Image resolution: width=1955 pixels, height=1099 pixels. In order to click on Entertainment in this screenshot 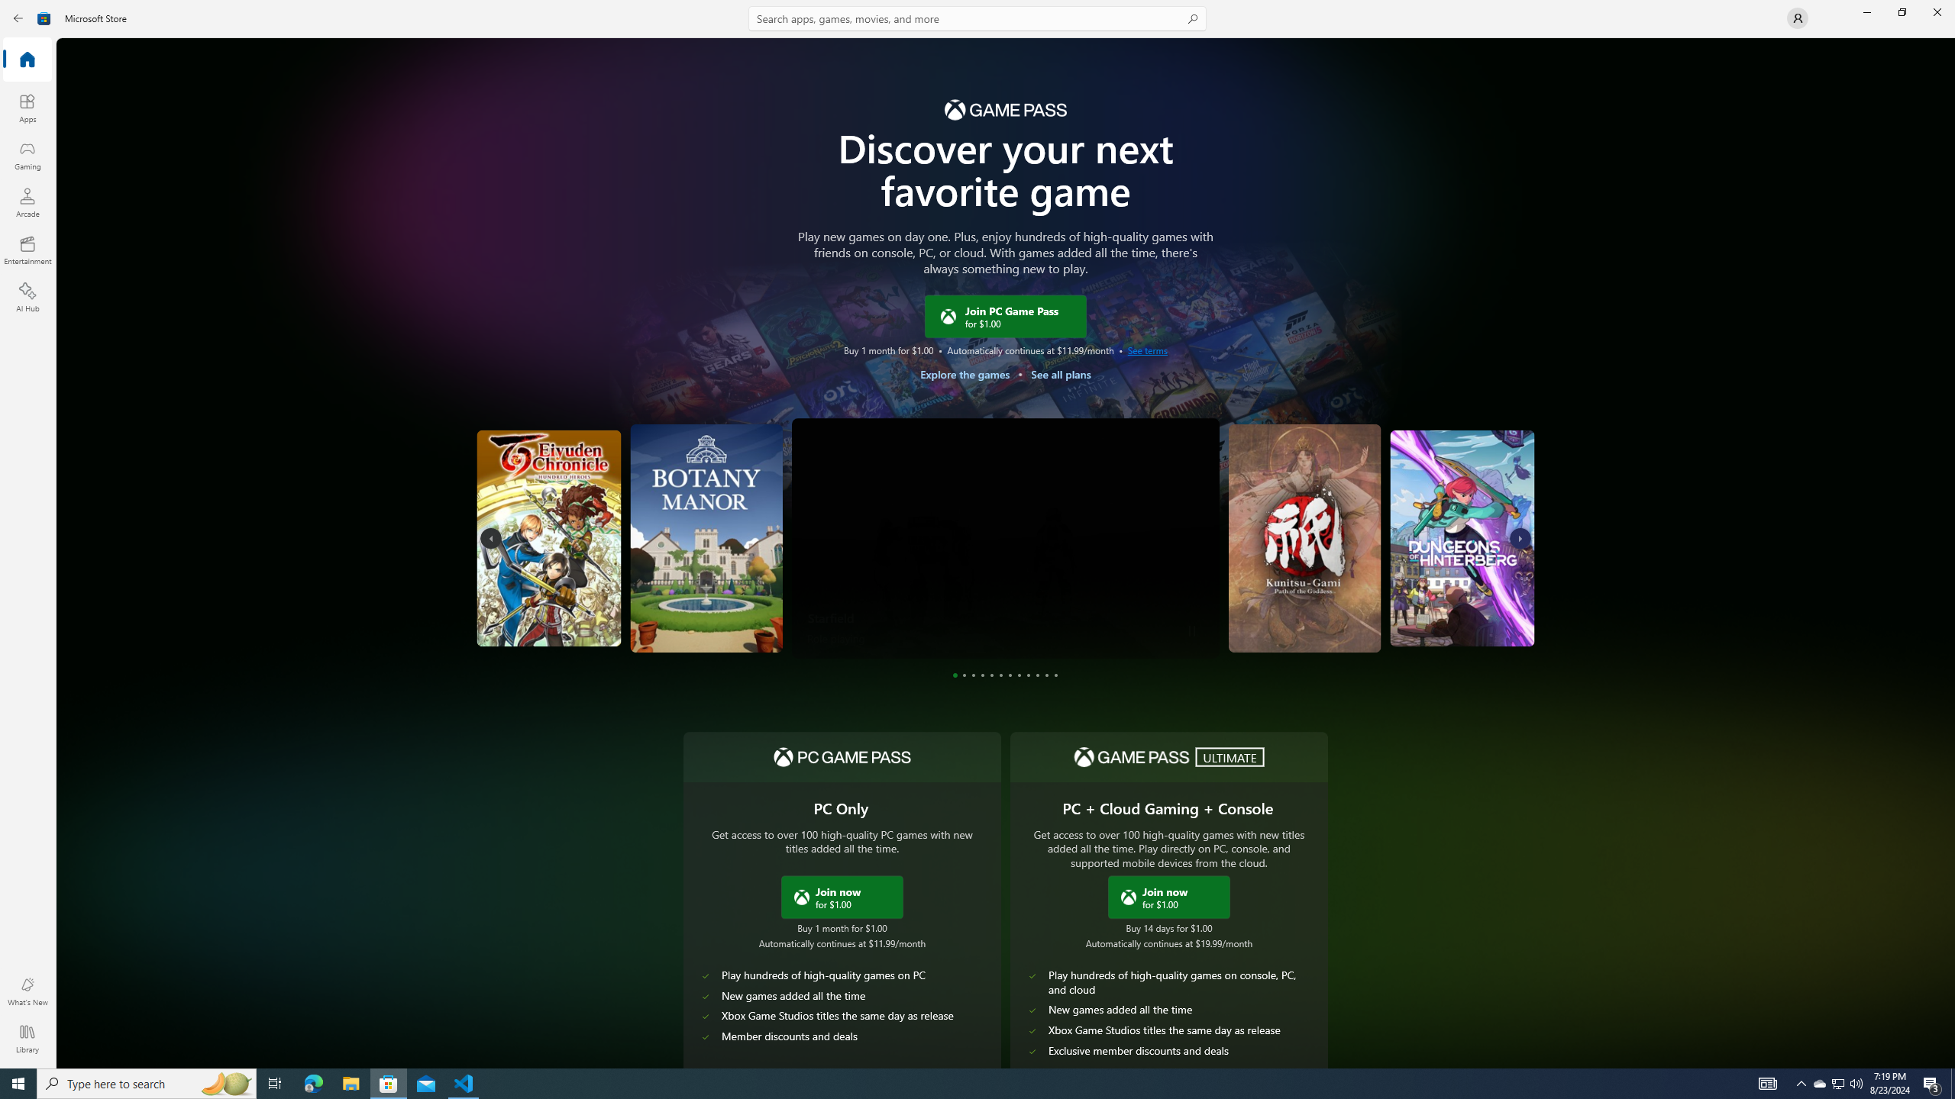, I will do `click(27, 250)`.